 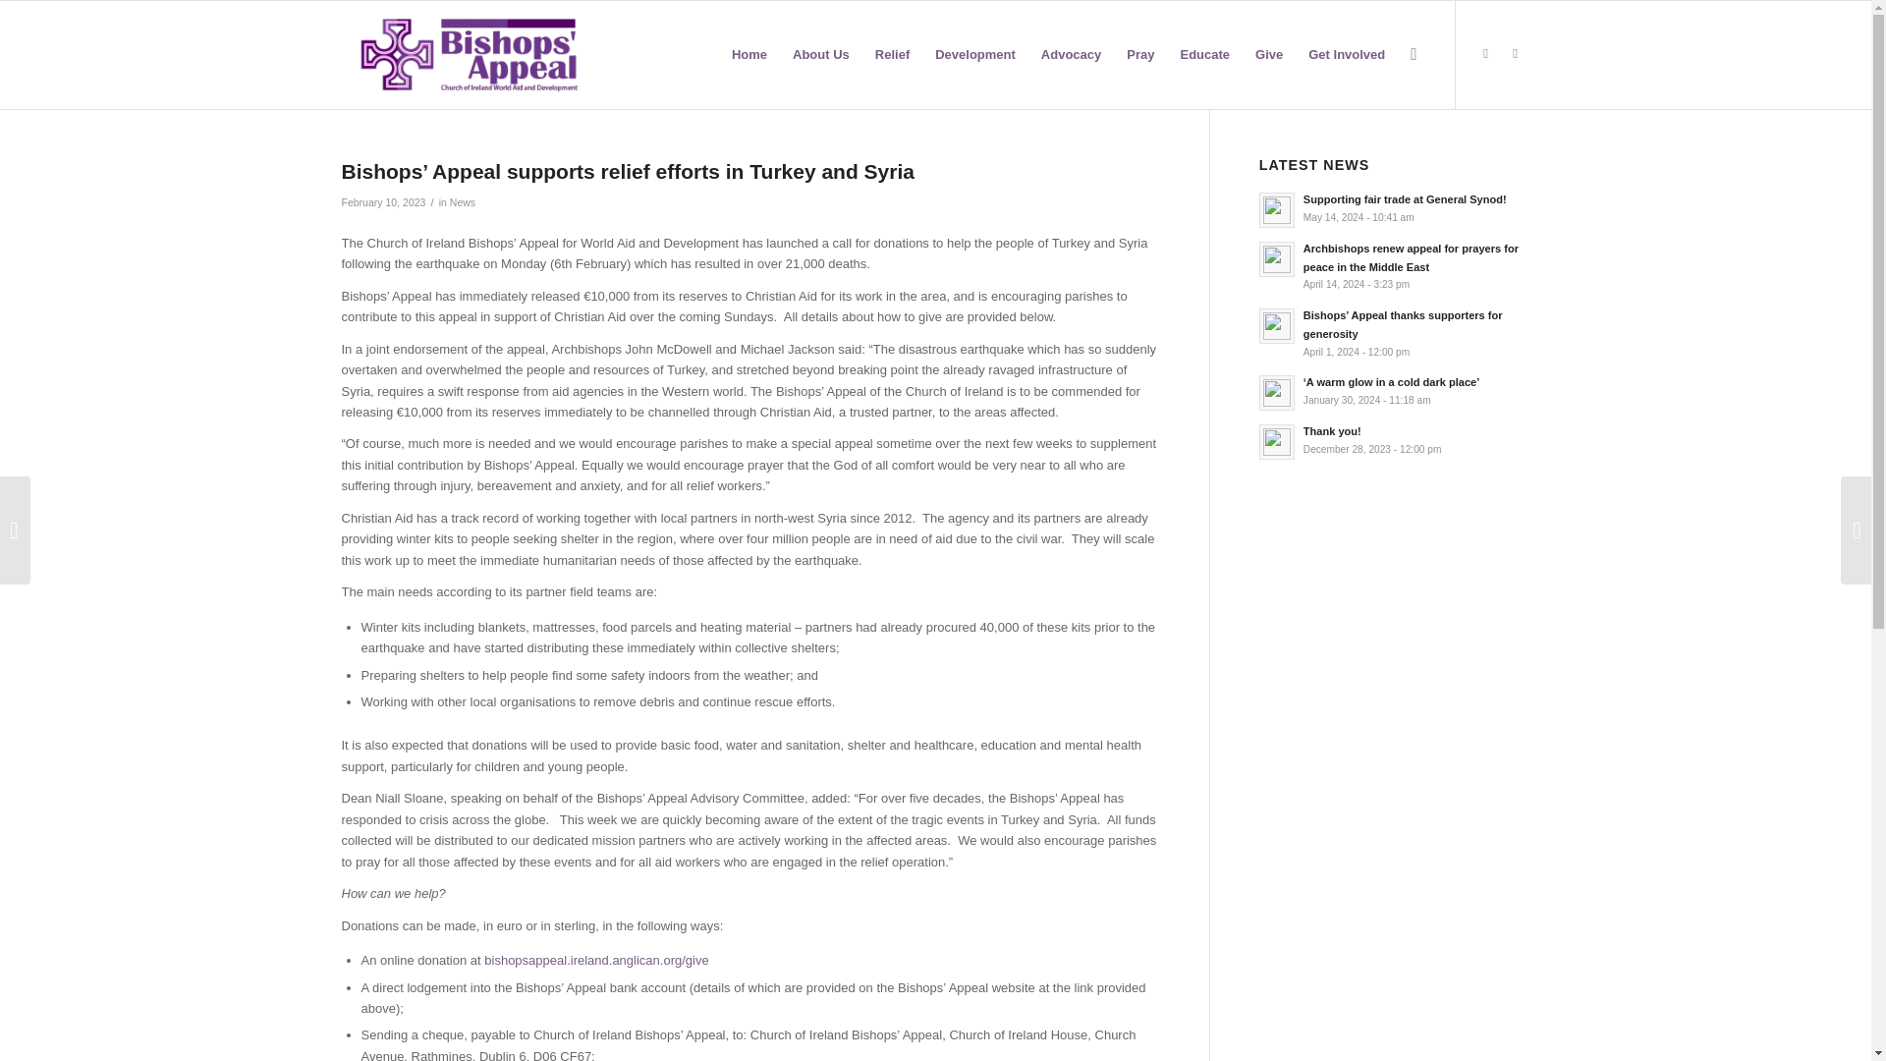 I want to click on News, so click(x=462, y=201).